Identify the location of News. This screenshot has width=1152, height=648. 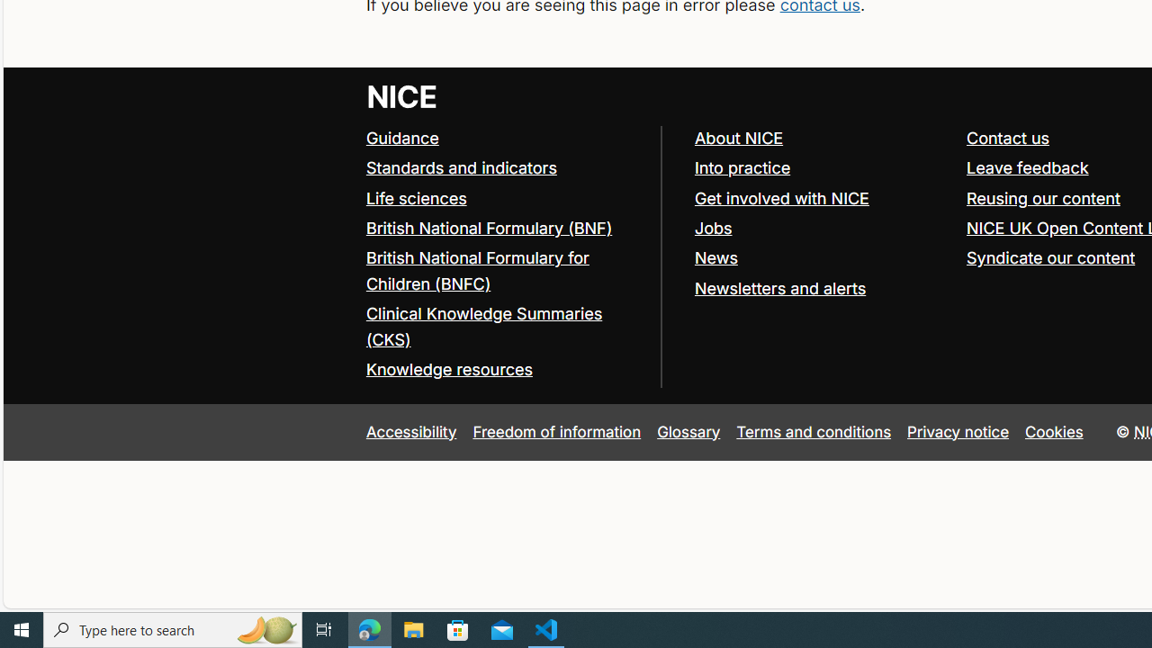
(822, 257).